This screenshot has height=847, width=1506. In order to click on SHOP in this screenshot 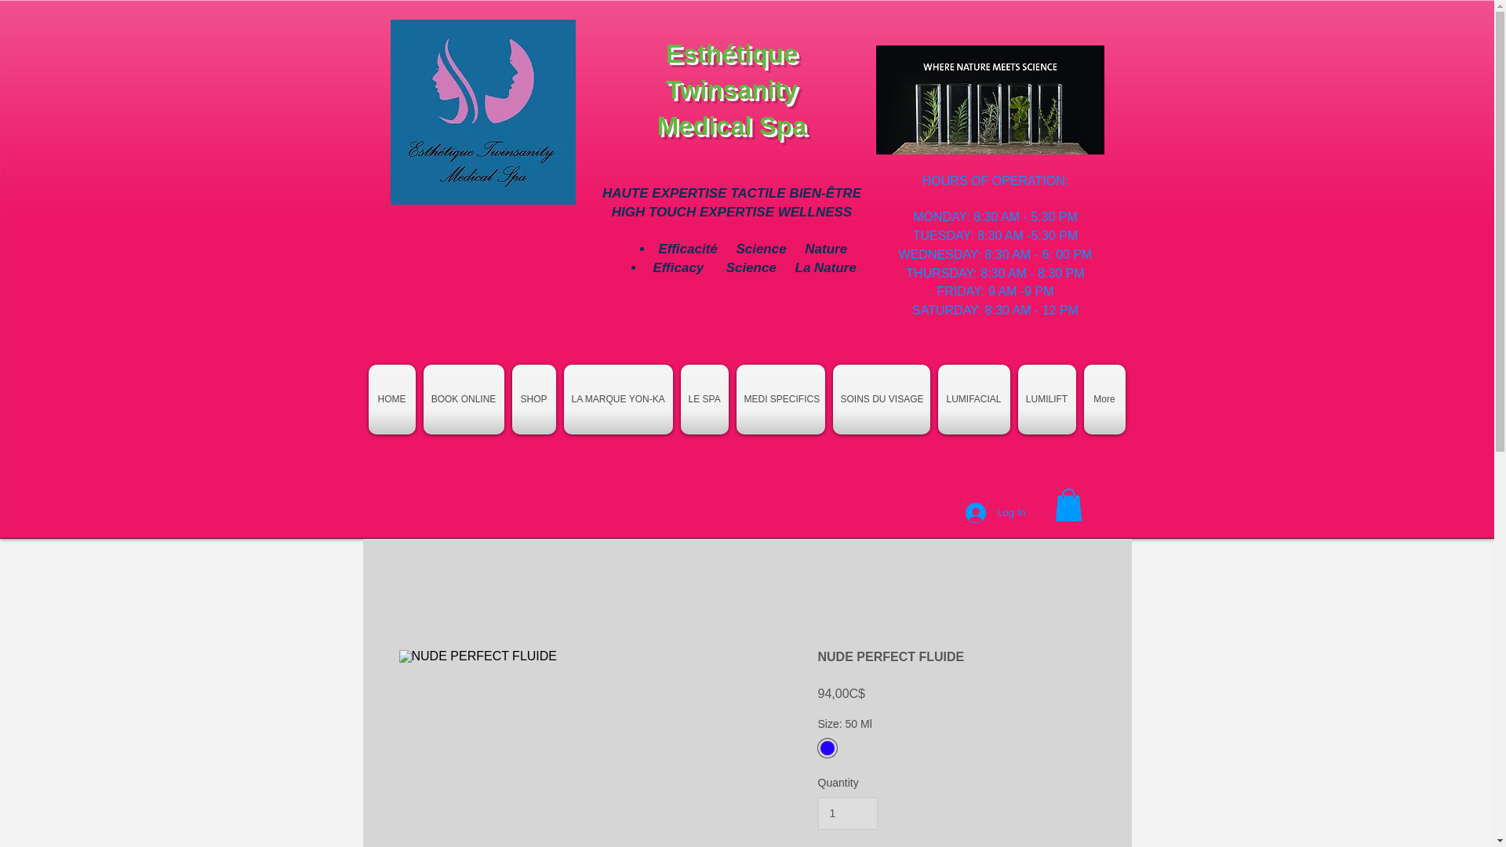, I will do `click(534, 400)`.